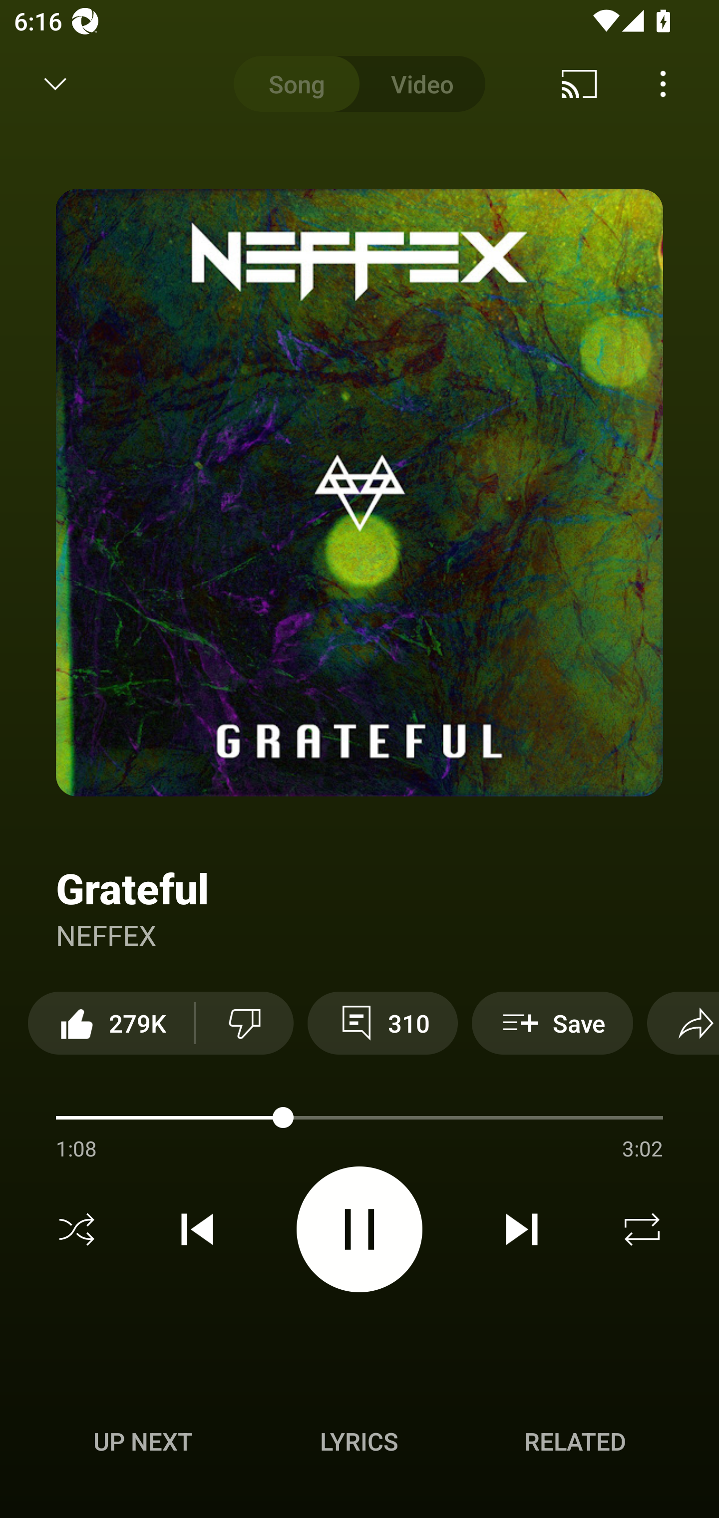 The width and height of the screenshot is (719, 1518). What do you see at coordinates (552, 1023) in the screenshot?
I see `Save Save to playlist` at bounding box center [552, 1023].